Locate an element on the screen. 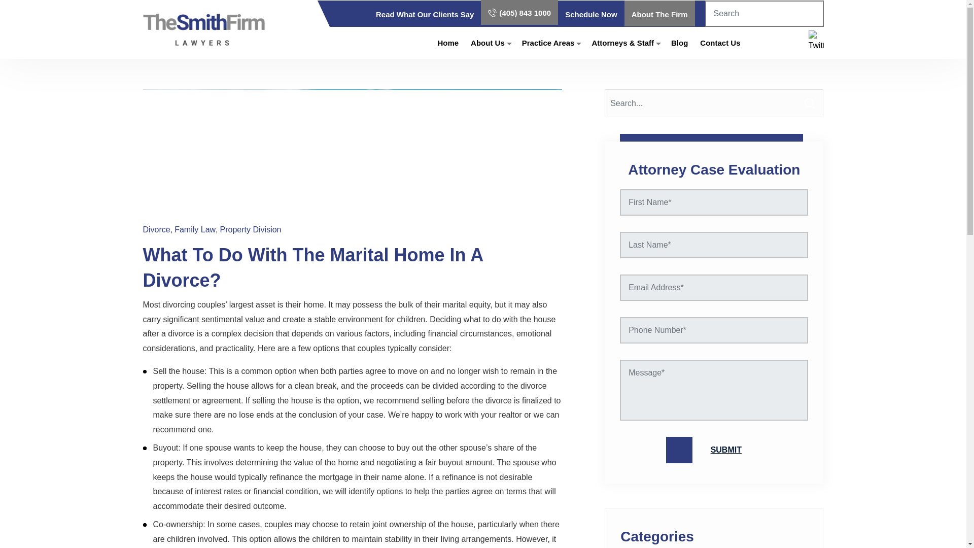  submit is located at coordinates (714, 450).